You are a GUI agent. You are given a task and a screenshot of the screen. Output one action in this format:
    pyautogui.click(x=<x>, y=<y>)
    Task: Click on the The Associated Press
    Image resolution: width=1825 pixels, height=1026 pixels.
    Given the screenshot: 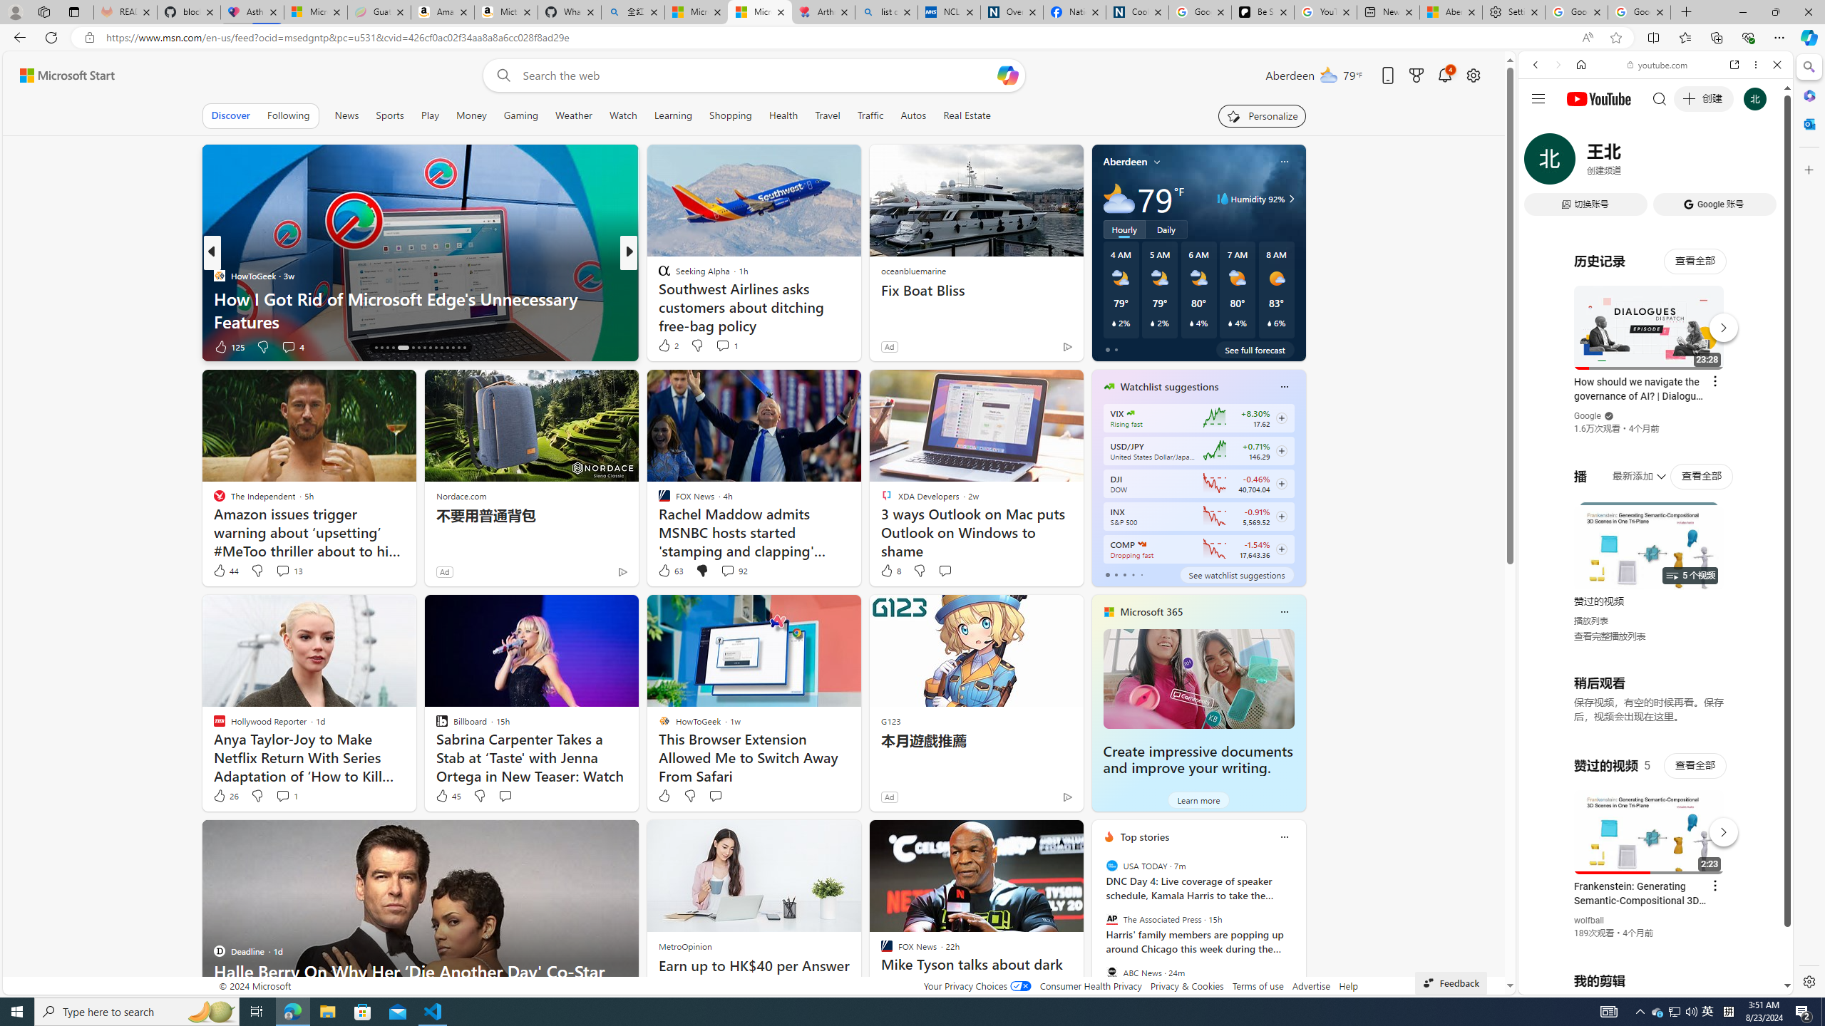 What is the action you would take?
    pyautogui.click(x=1111, y=919)
    